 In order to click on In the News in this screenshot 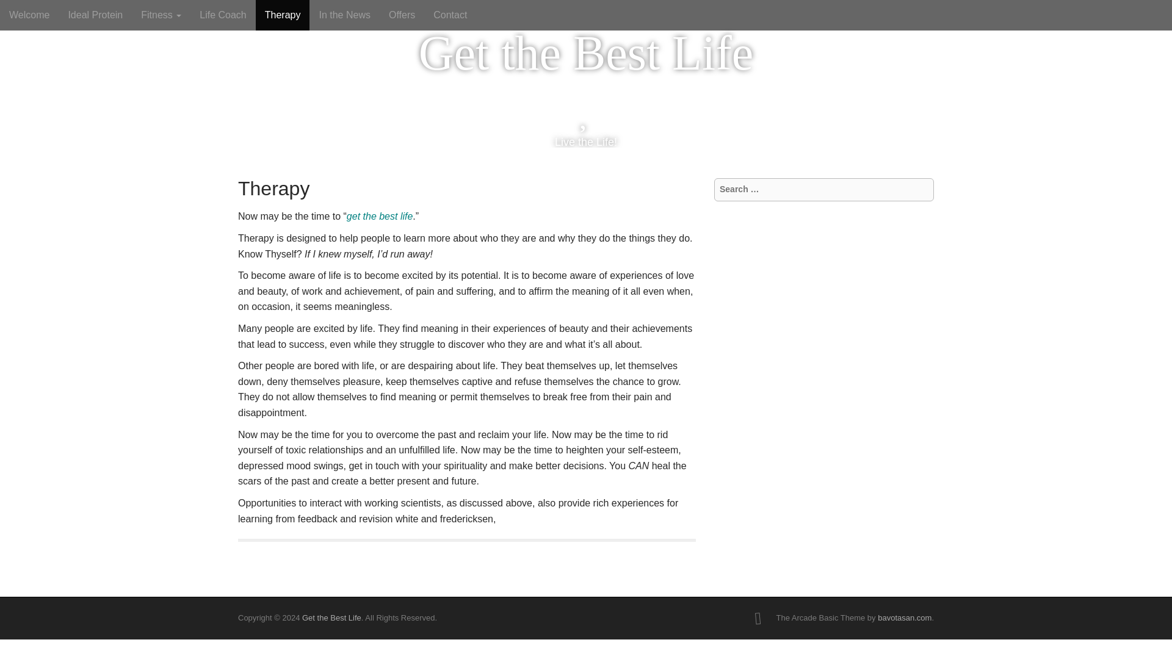, I will do `click(344, 15)`.